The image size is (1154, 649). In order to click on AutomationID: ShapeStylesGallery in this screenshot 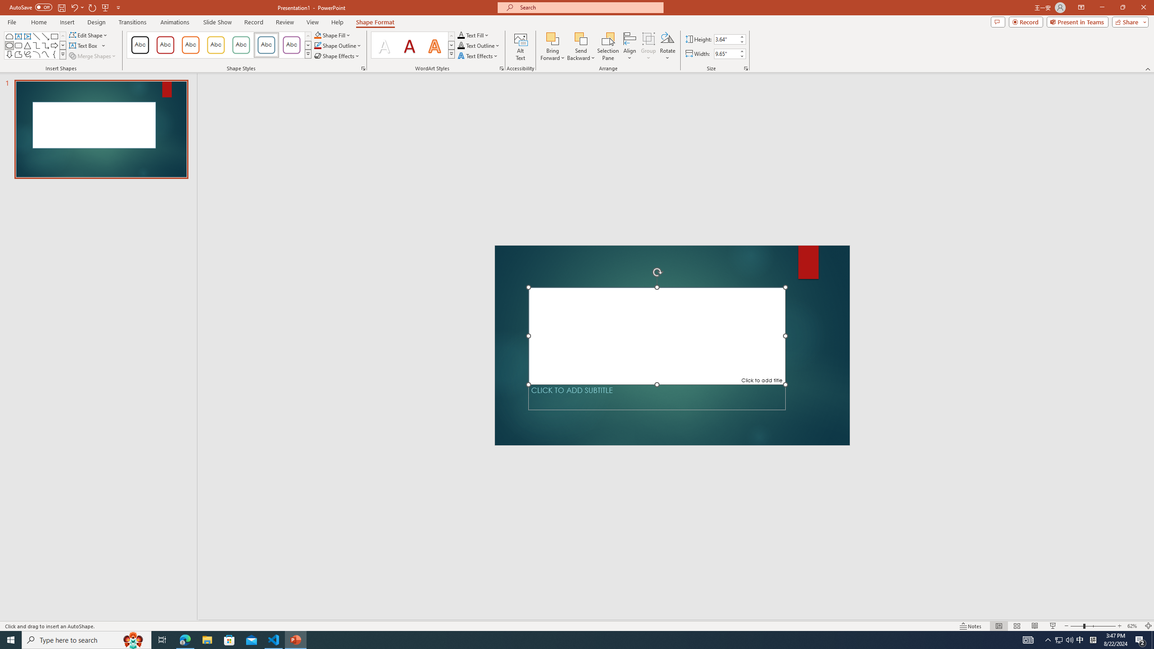, I will do `click(219, 45)`.